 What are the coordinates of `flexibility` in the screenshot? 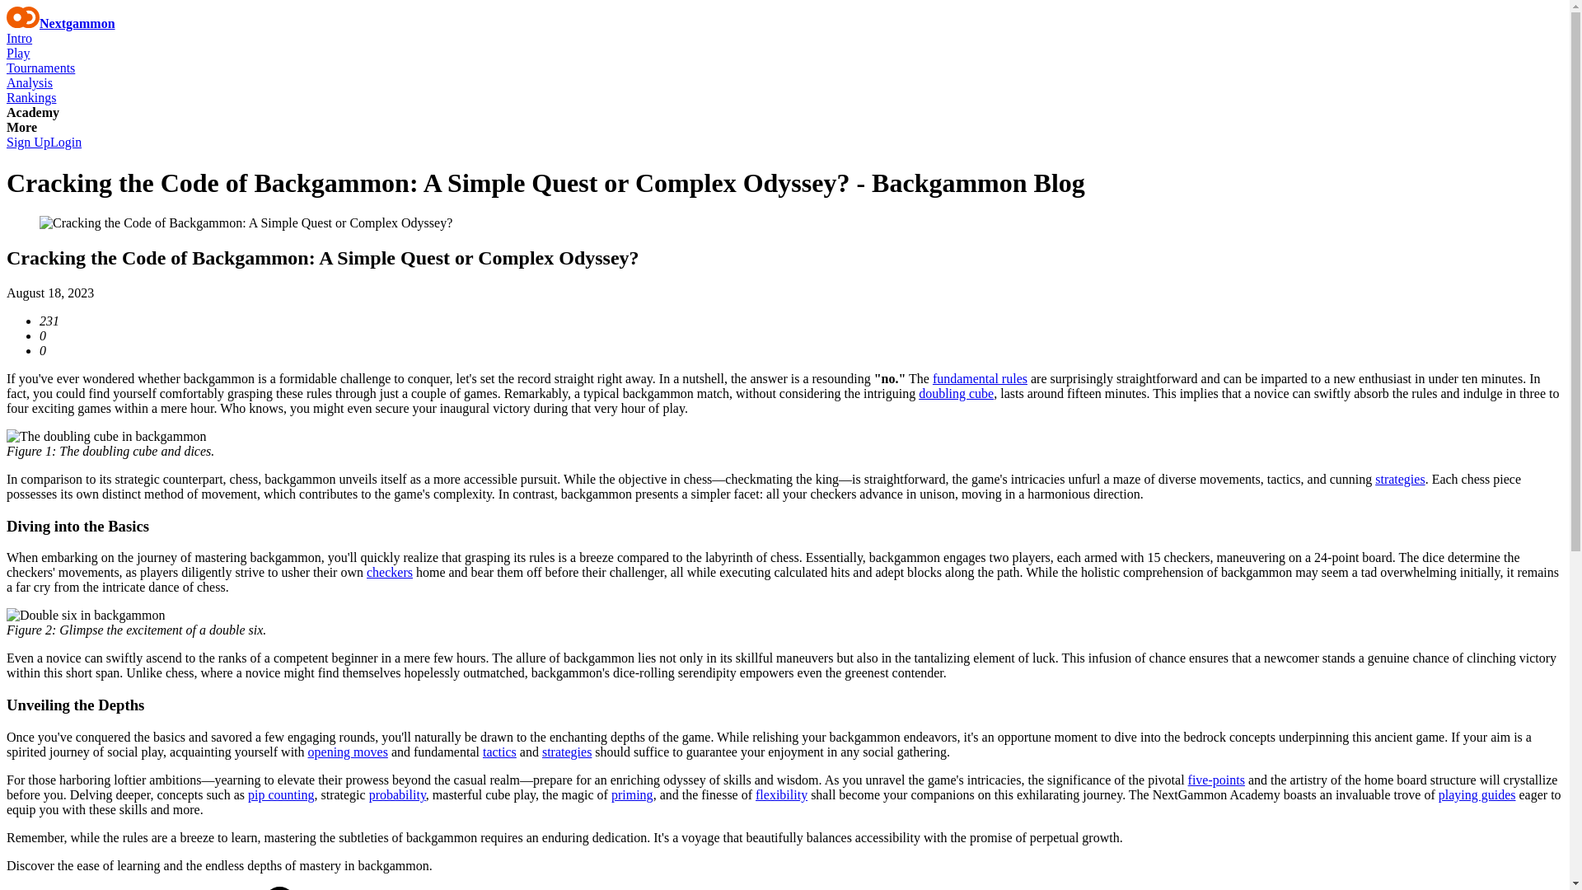 It's located at (781, 794).